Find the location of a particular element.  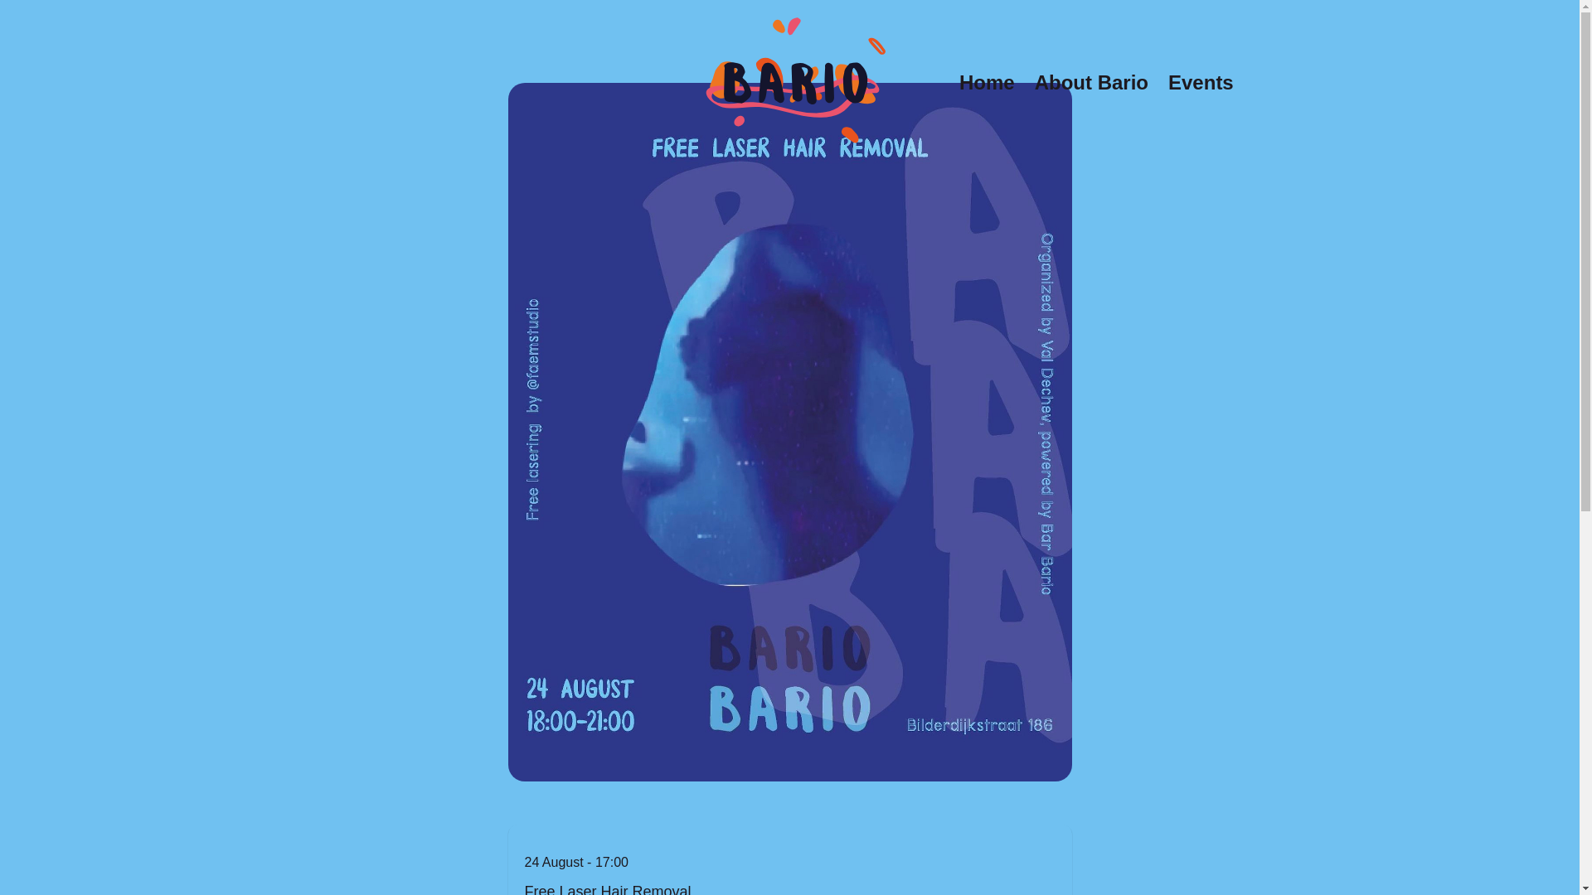

Events is located at coordinates (1201, 83).